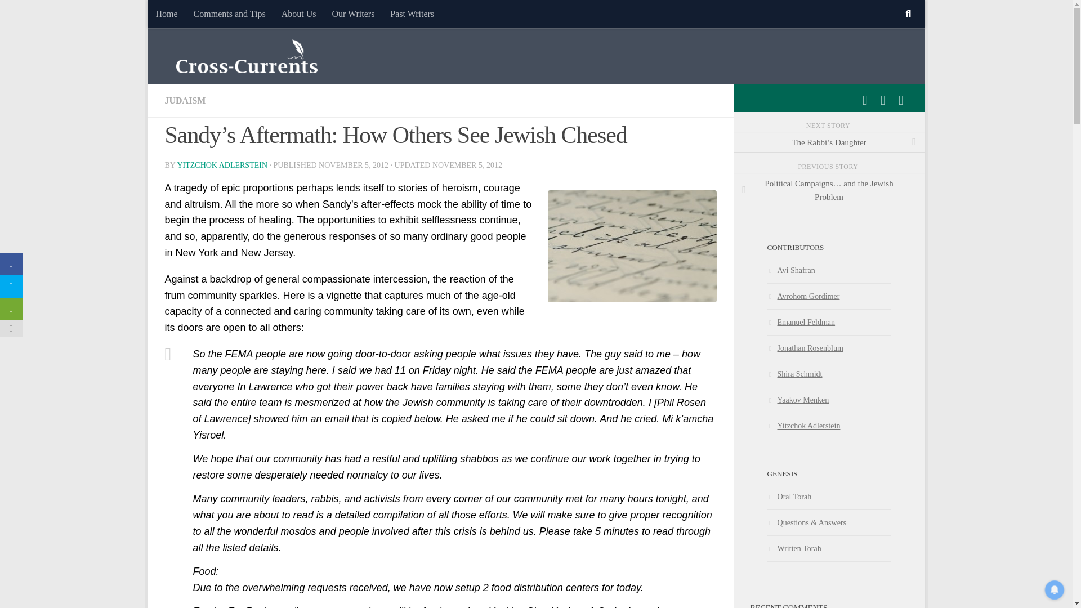  Describe the element at coordinates (805, 348) in the screenshot. I see `Jonathan Rosenblum` at that location.